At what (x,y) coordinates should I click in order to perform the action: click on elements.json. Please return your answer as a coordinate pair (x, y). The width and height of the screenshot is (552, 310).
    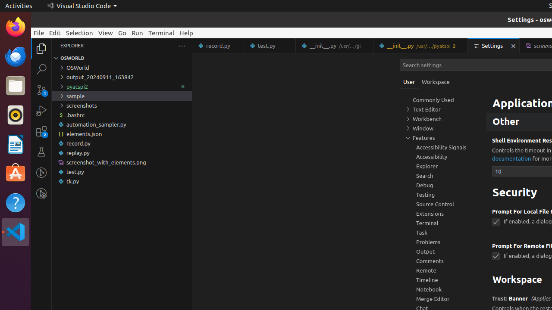
    Looking at the image, I should click on (122, 134).